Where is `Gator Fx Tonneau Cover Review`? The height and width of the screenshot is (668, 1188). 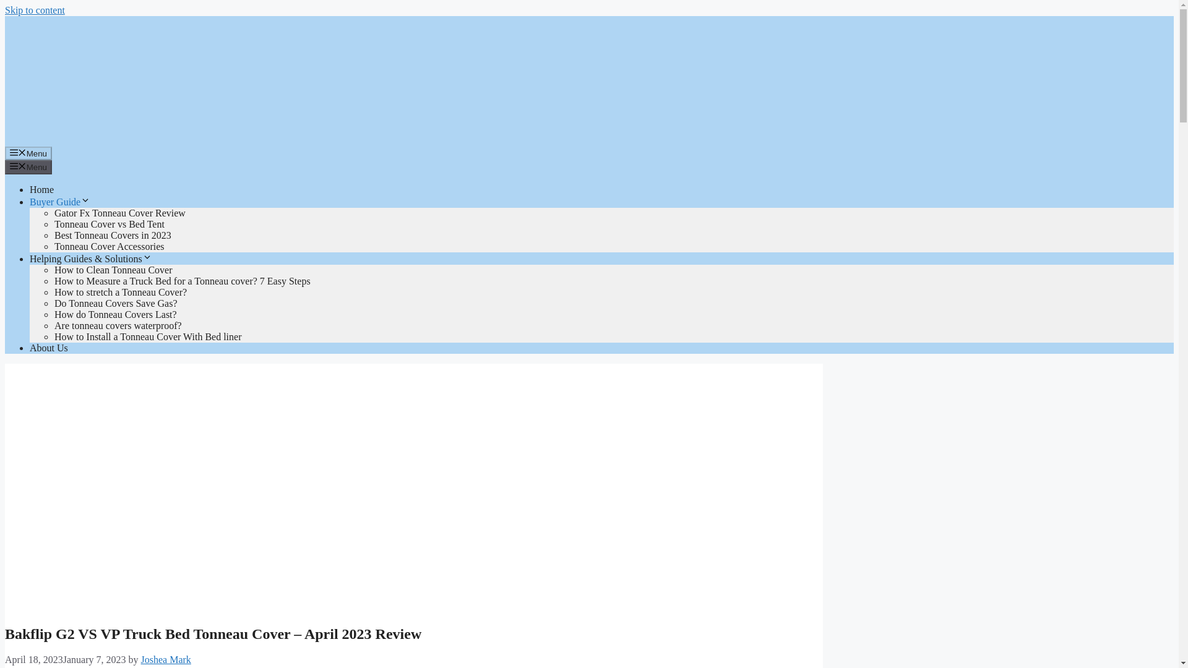
Gator Fx Tonneau Cover Review is located at coordinates (120, 213).